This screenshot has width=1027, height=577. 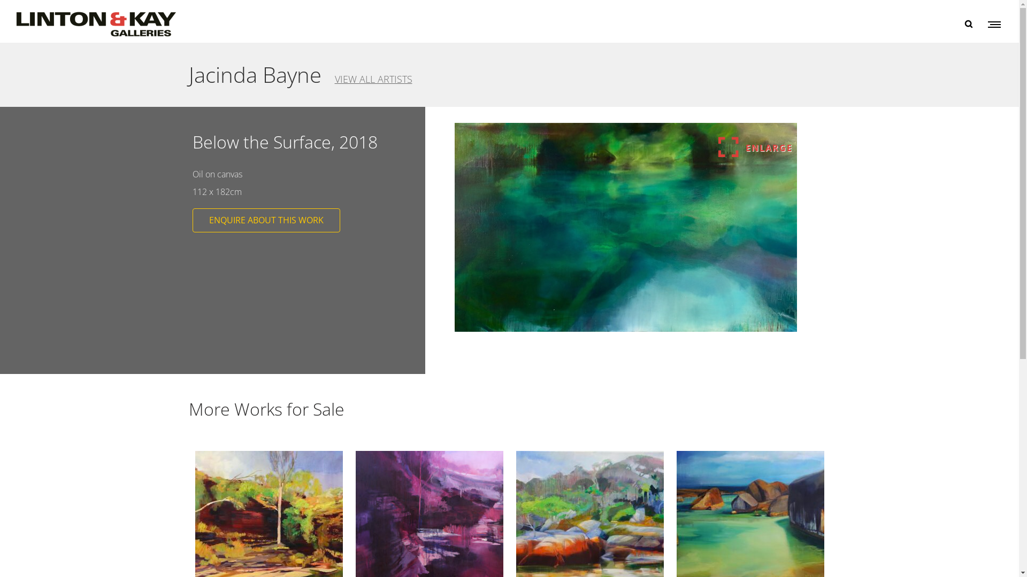 I want to click on Jacinda Bayne, so click(x=255, y=75).